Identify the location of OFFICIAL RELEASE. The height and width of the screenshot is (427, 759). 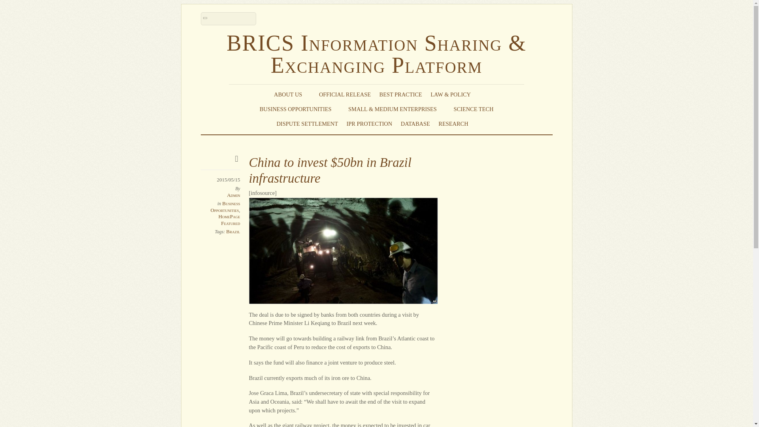
(345, 94).